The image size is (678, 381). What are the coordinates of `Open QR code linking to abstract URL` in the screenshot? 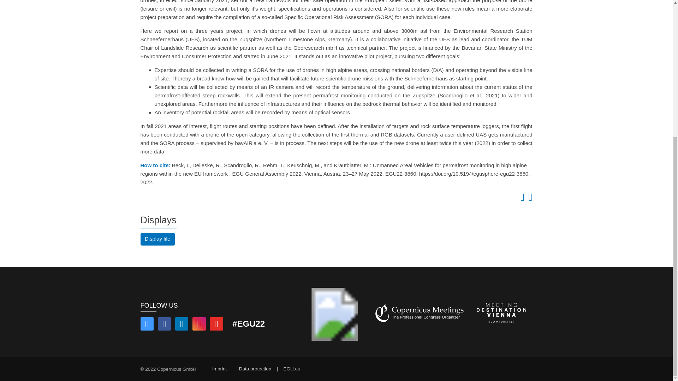 It's located at (529, 199).